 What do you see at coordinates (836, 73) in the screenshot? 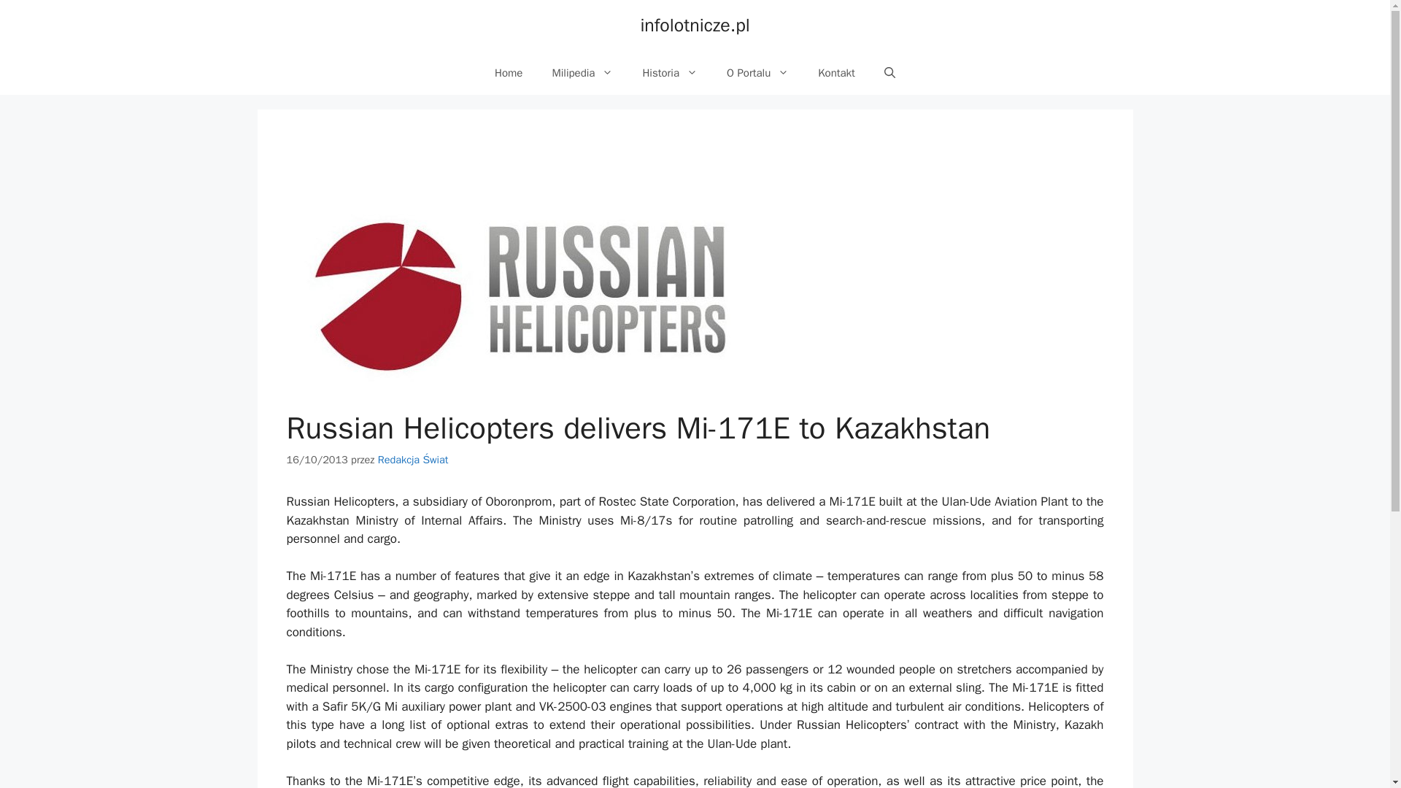
I see `Kontakt` at bounding box center [836, 73].